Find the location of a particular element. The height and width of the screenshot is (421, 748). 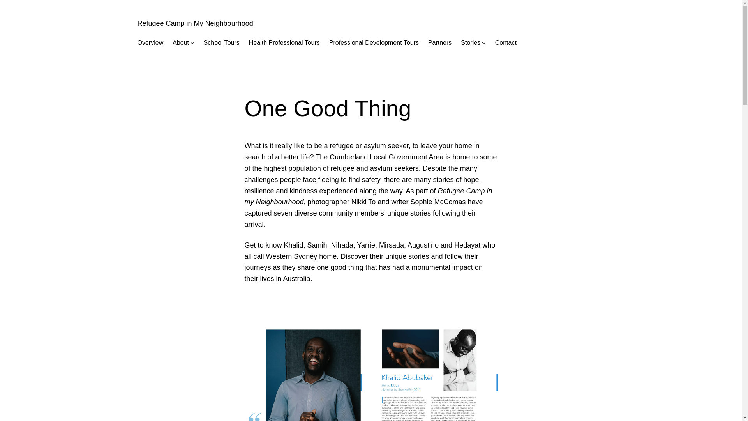

Overview is located at coordinates (150, 43).